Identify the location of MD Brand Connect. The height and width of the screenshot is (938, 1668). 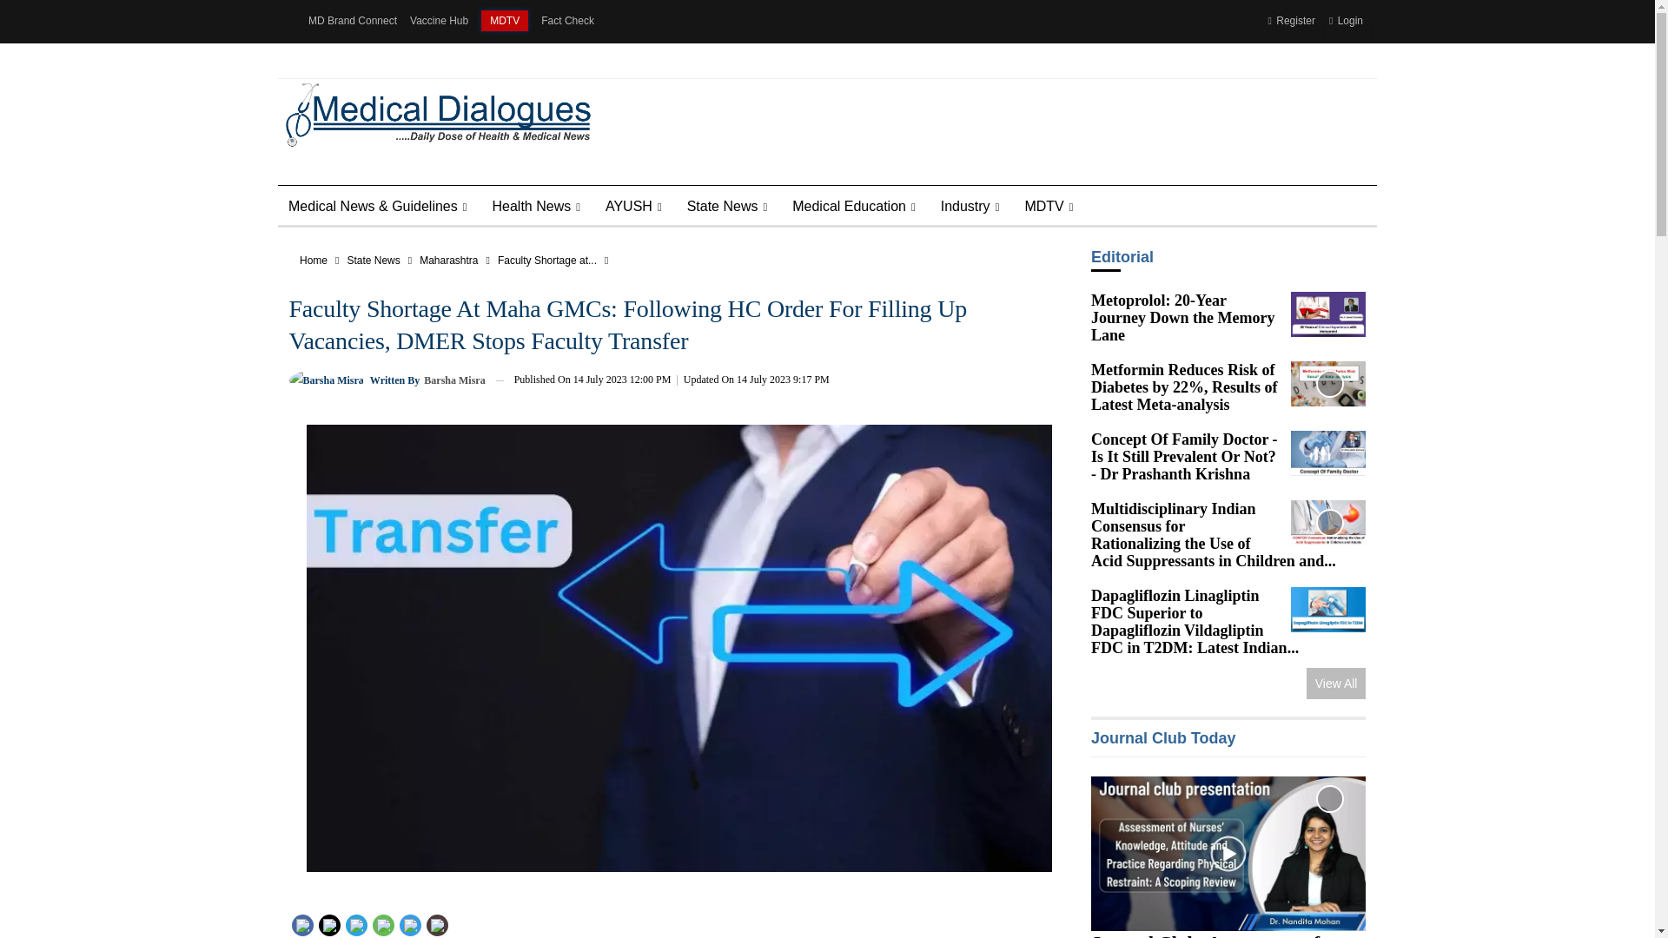
(353, 21).